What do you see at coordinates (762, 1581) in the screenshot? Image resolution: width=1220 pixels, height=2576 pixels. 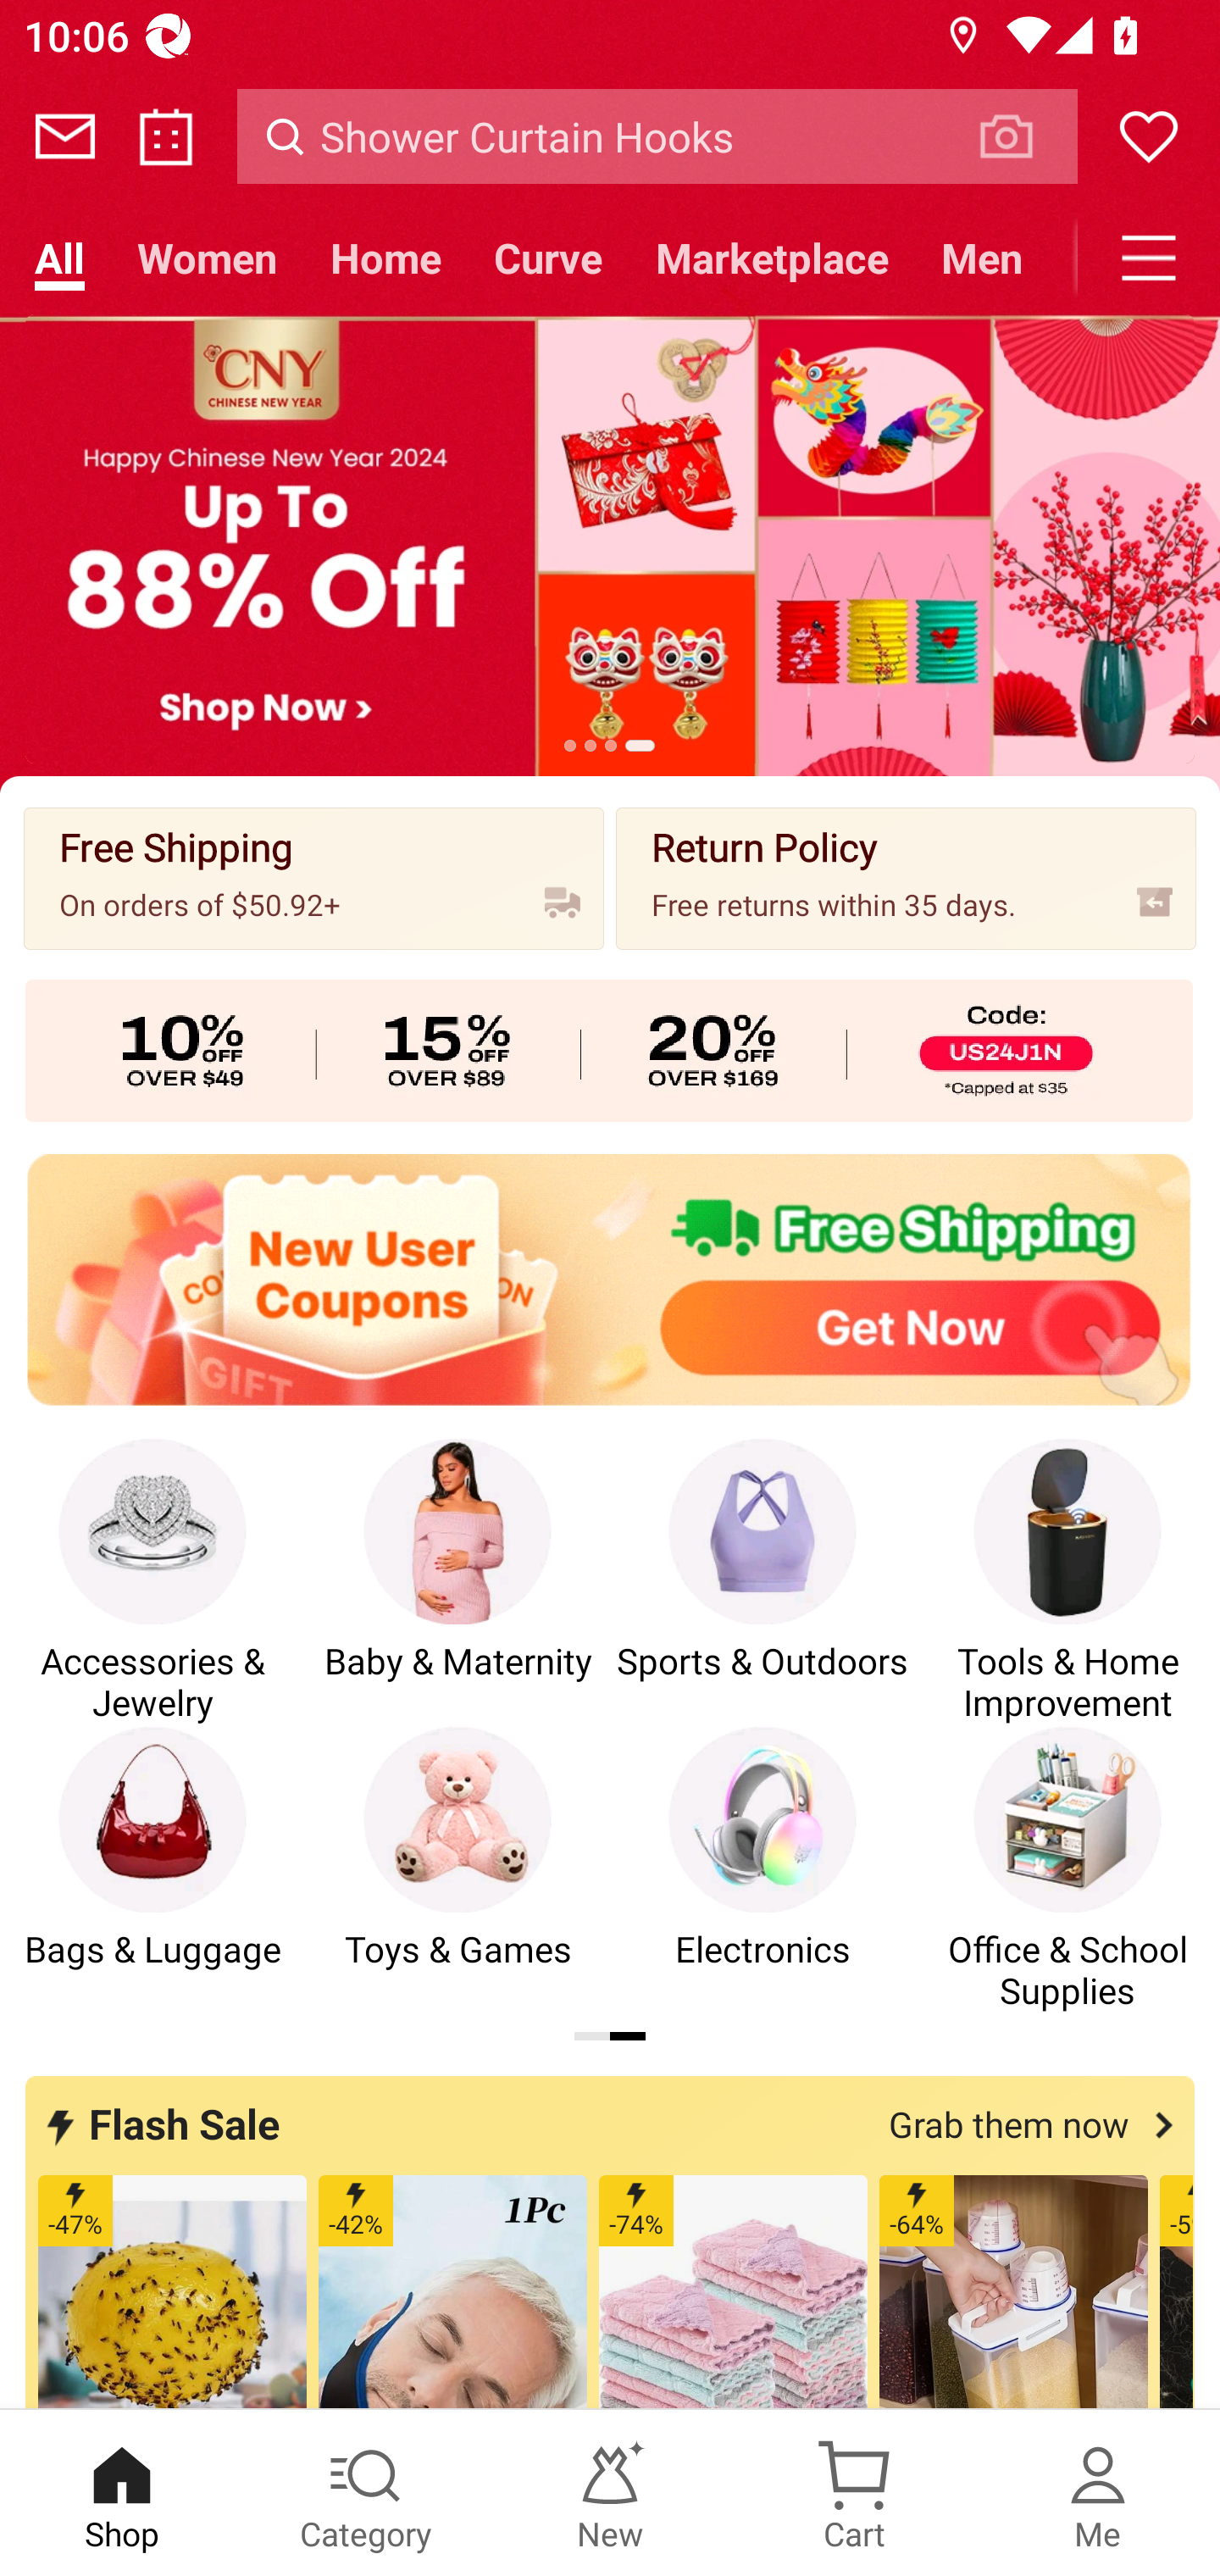 I see `Sports & Outdoors` at bounding box center [762, 1581].